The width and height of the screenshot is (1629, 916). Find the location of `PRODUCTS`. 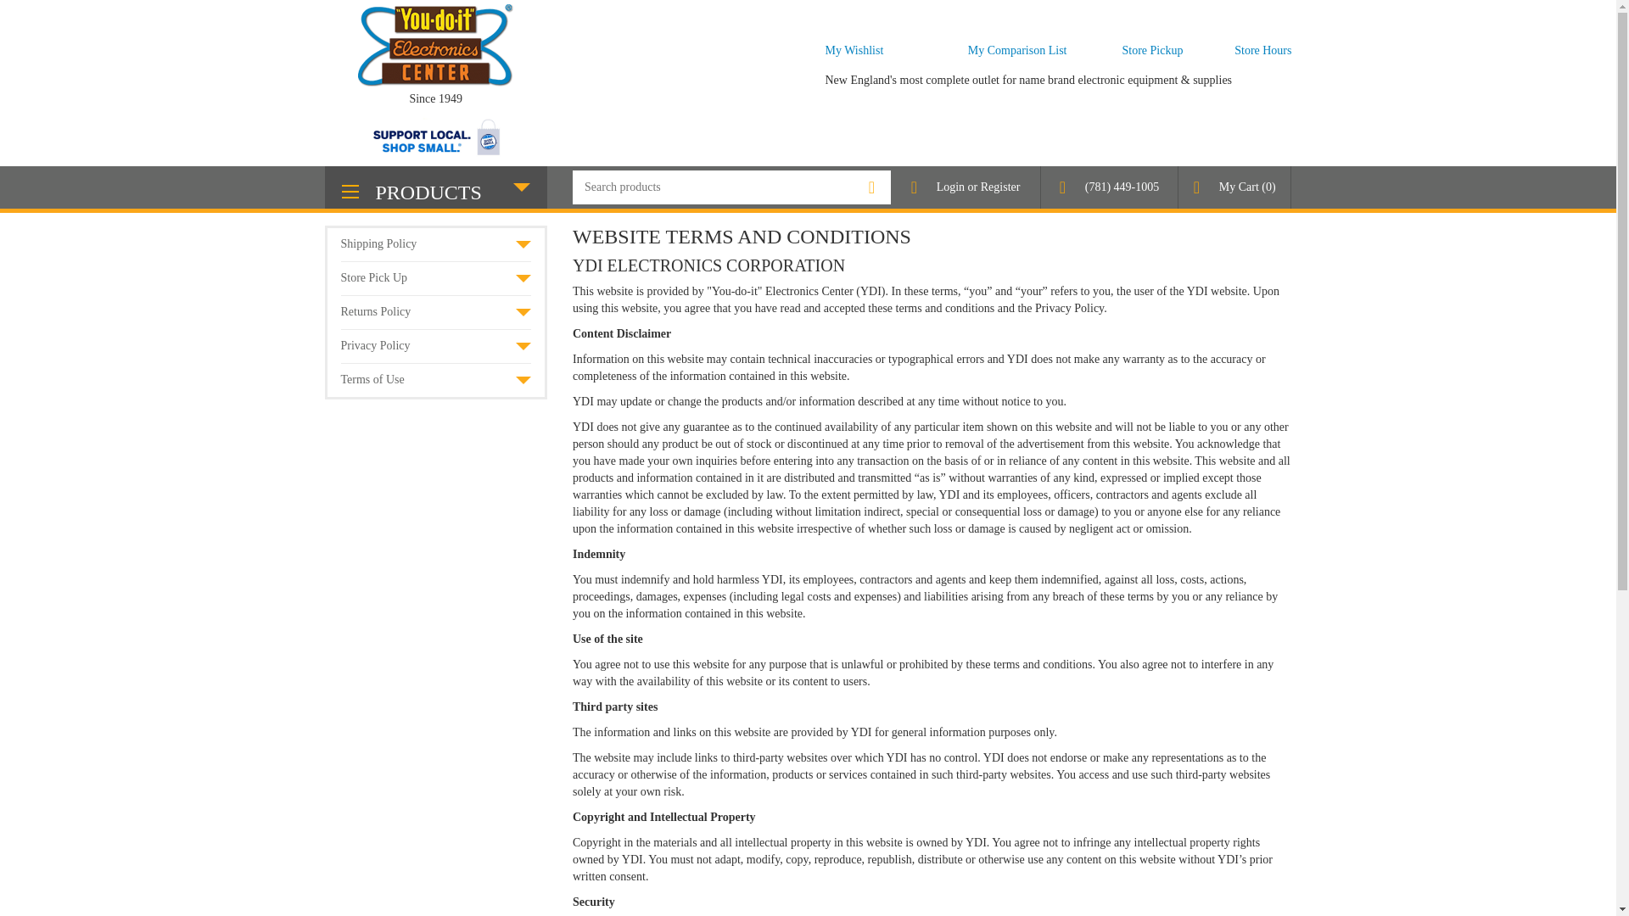

PRODUCTS is located at coordinates (436, 187).